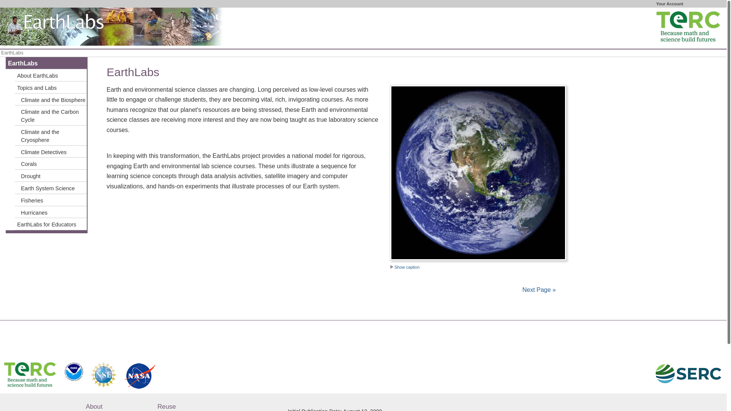 This screenshot has width=731, height=411. Describe the element at coordinates (51, 135) in the screenshot. I see `Climate and the Cryosphere` at that location.